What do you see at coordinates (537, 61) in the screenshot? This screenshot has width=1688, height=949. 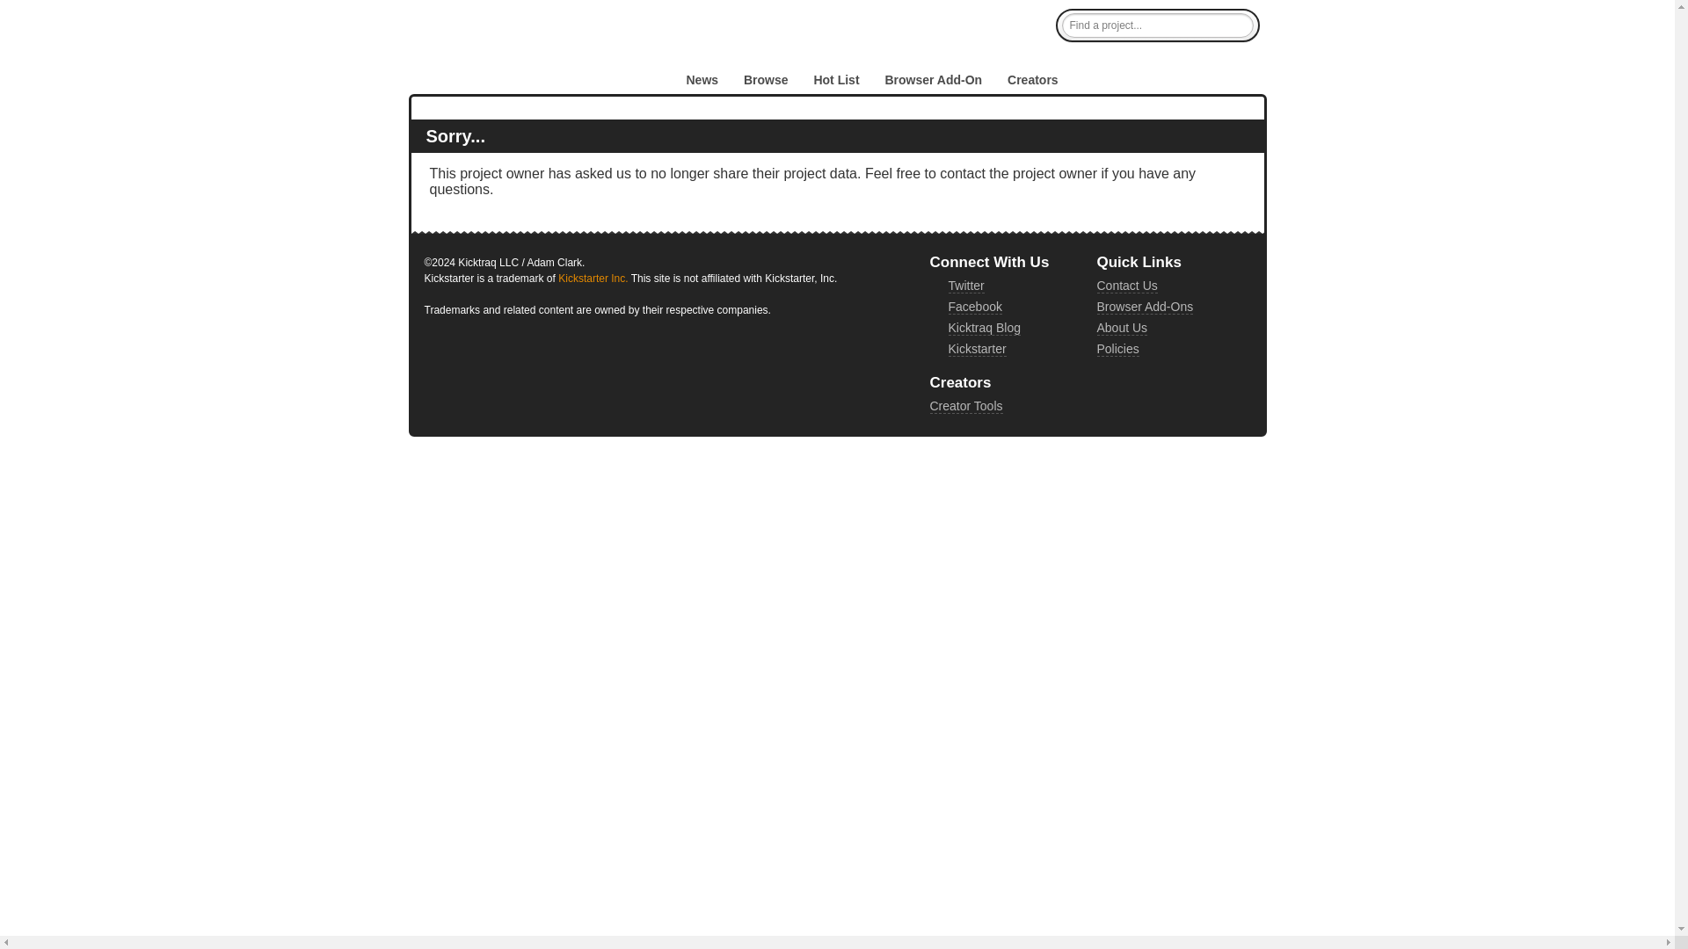 I see `KickTraq` at bounding box center [537, 61].